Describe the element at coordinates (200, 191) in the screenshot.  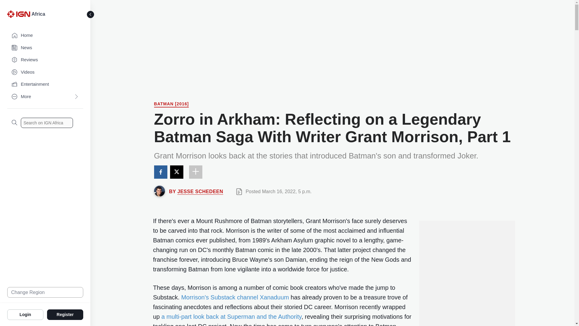
I see `JESSE SCHEDEEN` at that location.